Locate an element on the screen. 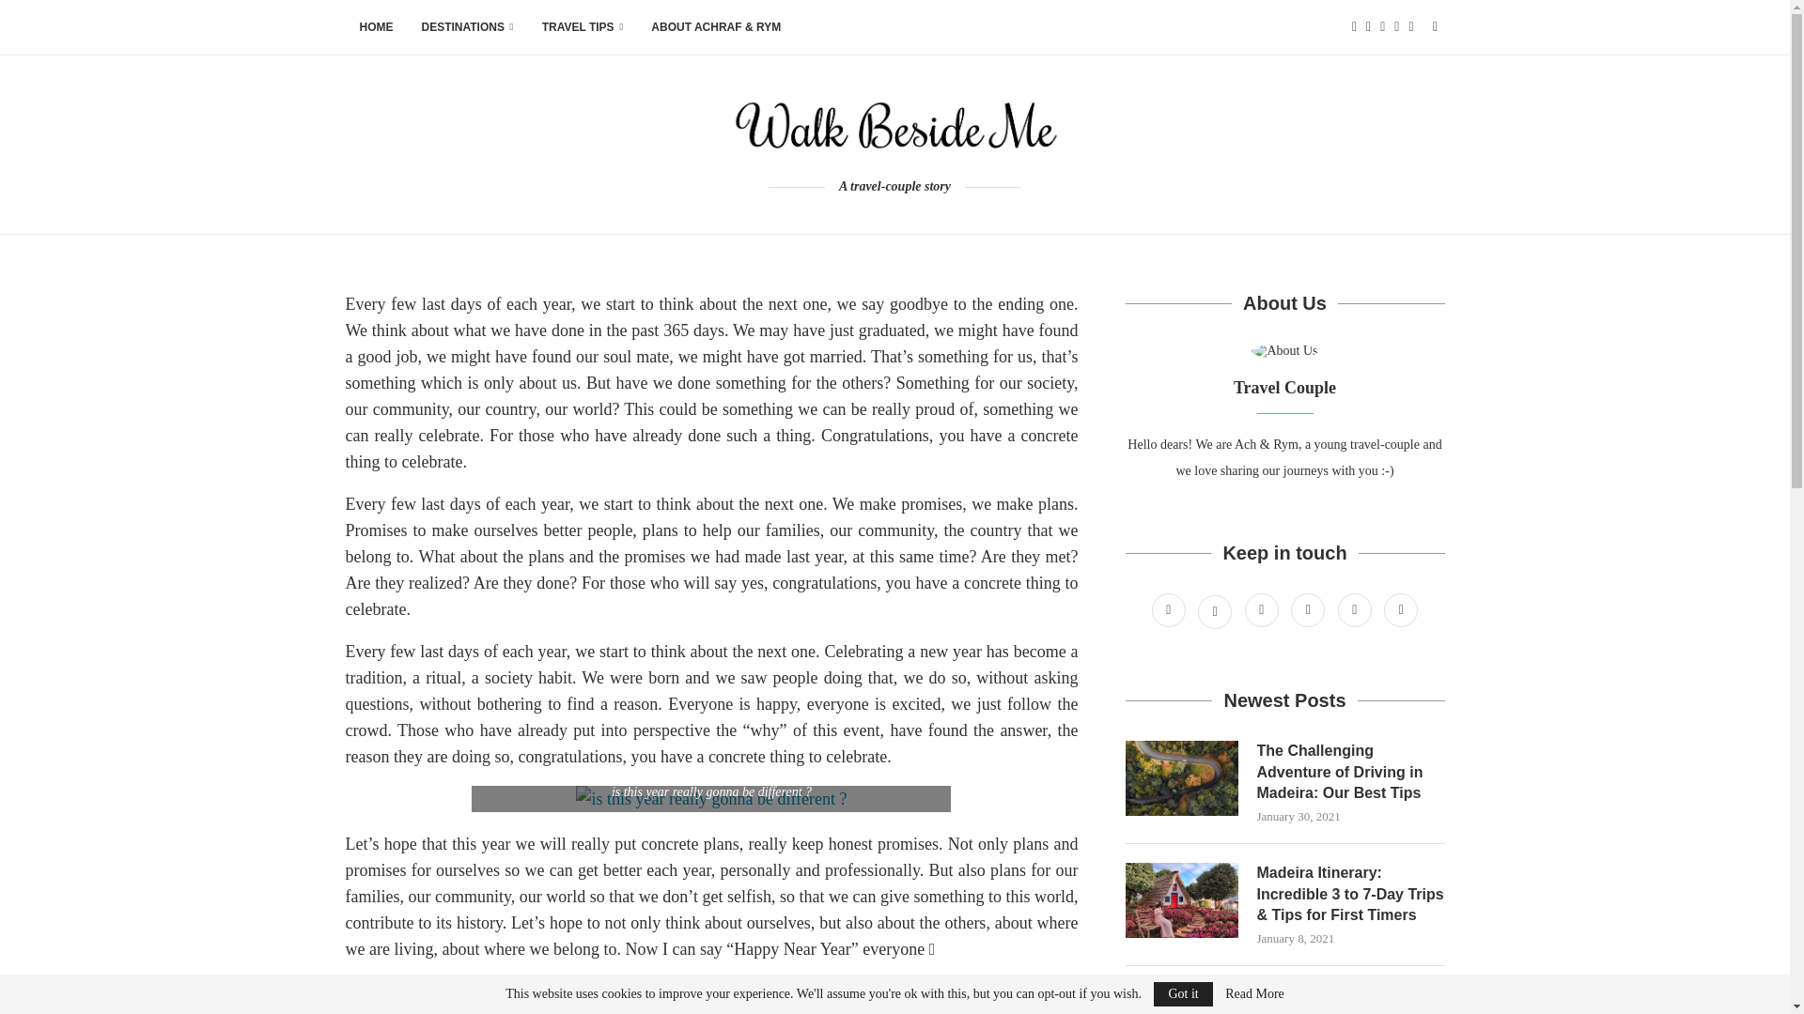 The height and width of the screenshot is (1014, 1804). DESTINATIONS is located at coordinates (468, 28).